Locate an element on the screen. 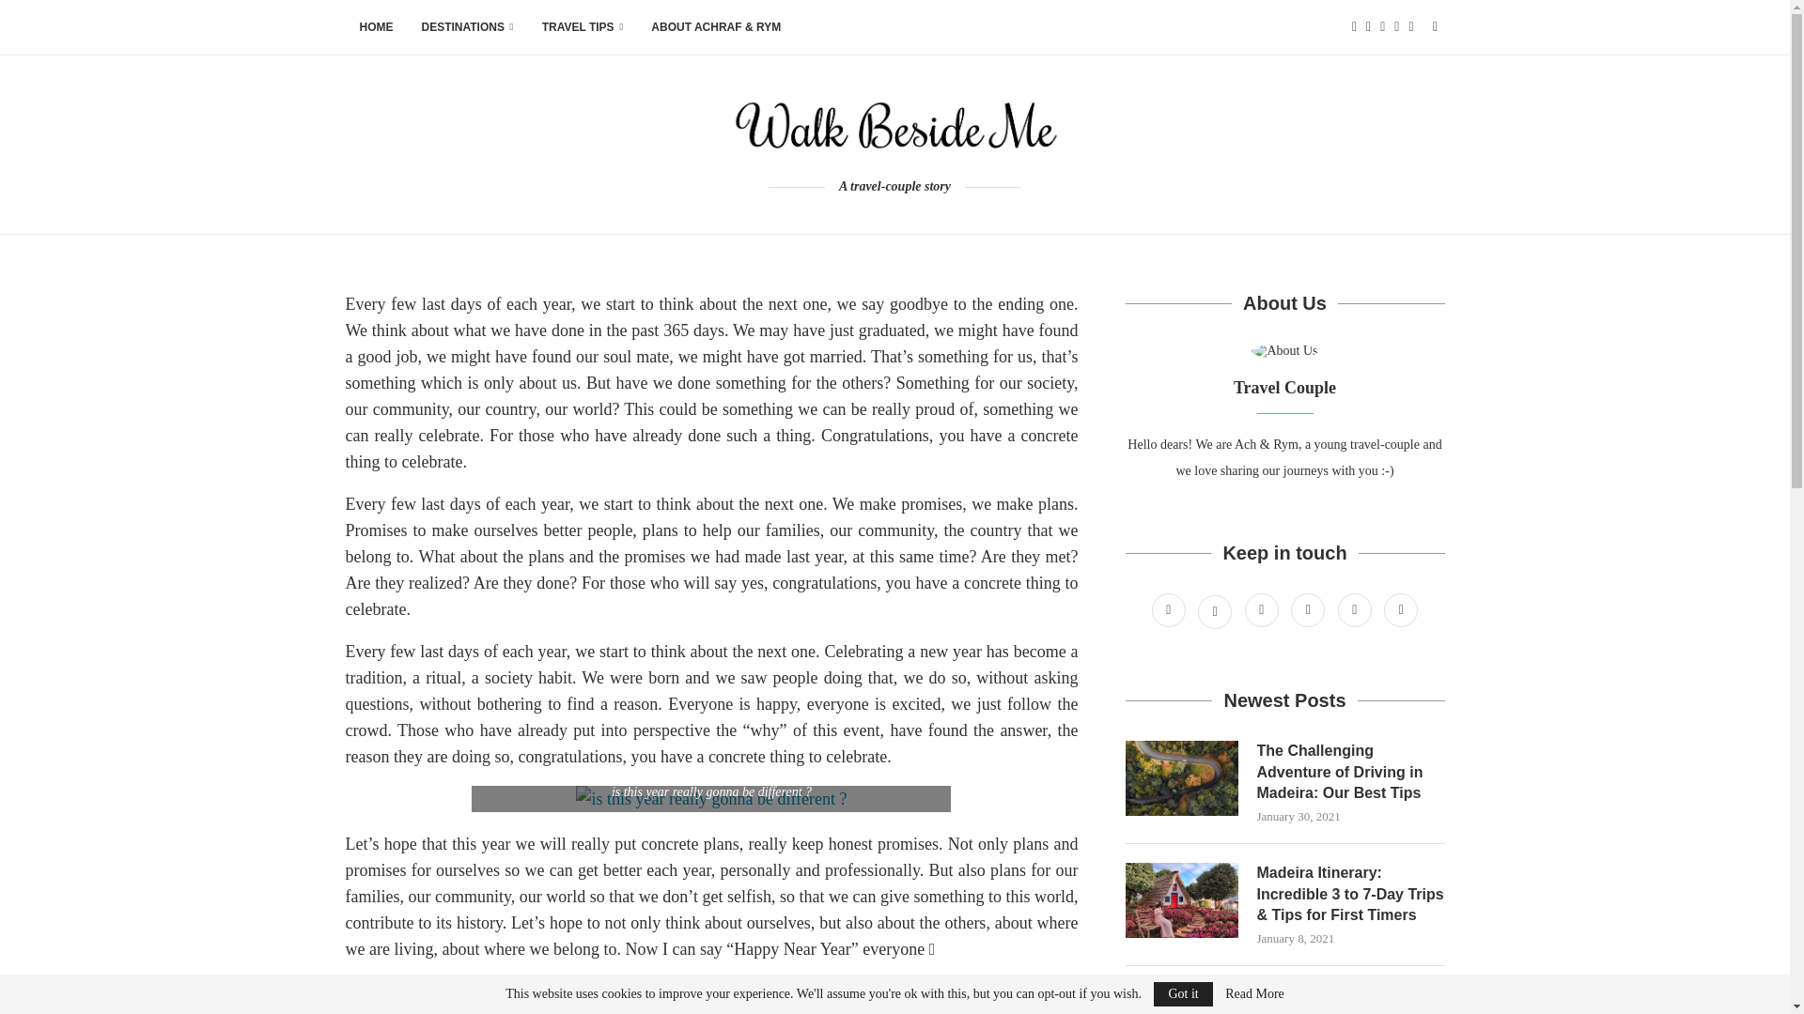 The height and width of the screenshot is (1014, 1804). DESTINATIONS is located at coordinates (468, 28).